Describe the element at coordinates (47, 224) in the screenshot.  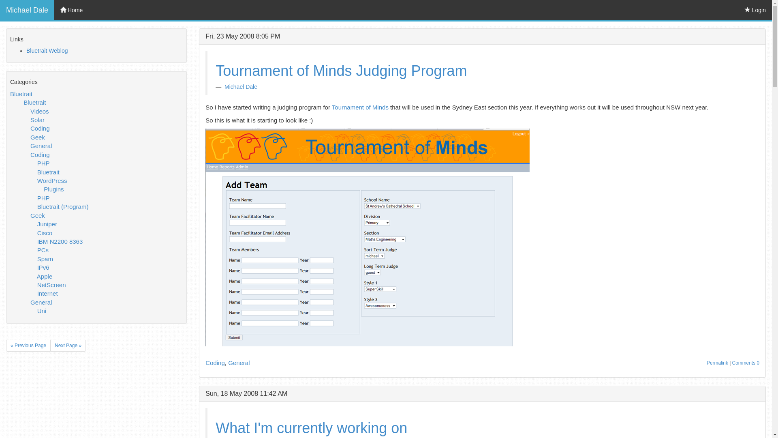
I see `Juniper` at that location.